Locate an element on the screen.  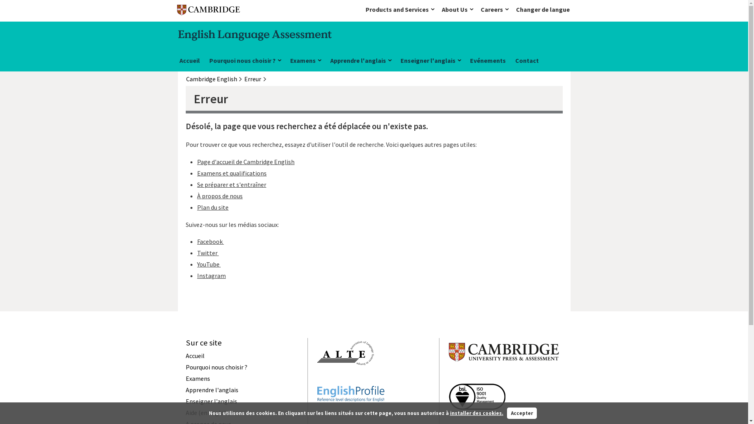
Pourquoi nous choisir ? is located at coordinates (216, 367).